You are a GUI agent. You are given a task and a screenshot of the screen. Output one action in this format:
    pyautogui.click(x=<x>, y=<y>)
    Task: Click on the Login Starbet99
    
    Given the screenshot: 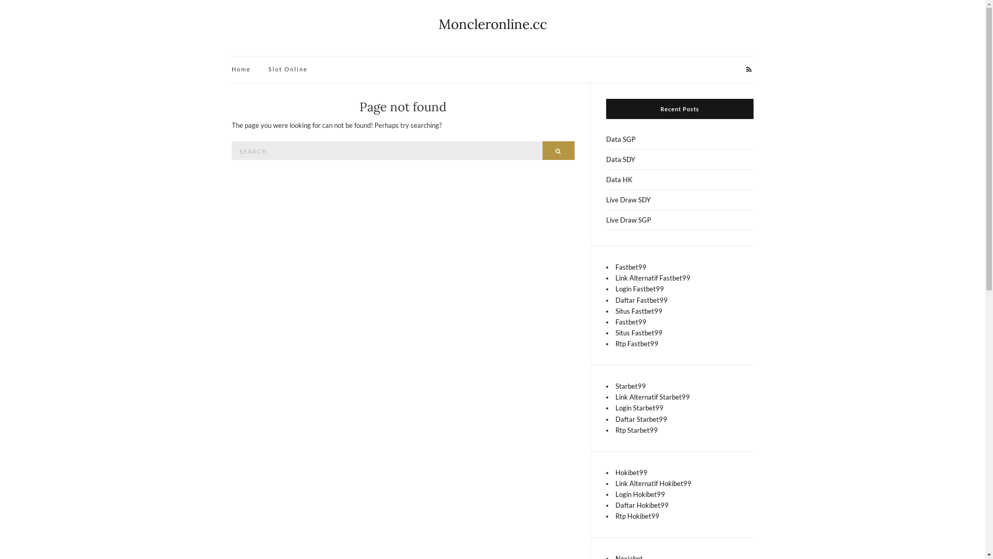 What is the action you would take?
    pyautogui.click(x=639, y=408)
    